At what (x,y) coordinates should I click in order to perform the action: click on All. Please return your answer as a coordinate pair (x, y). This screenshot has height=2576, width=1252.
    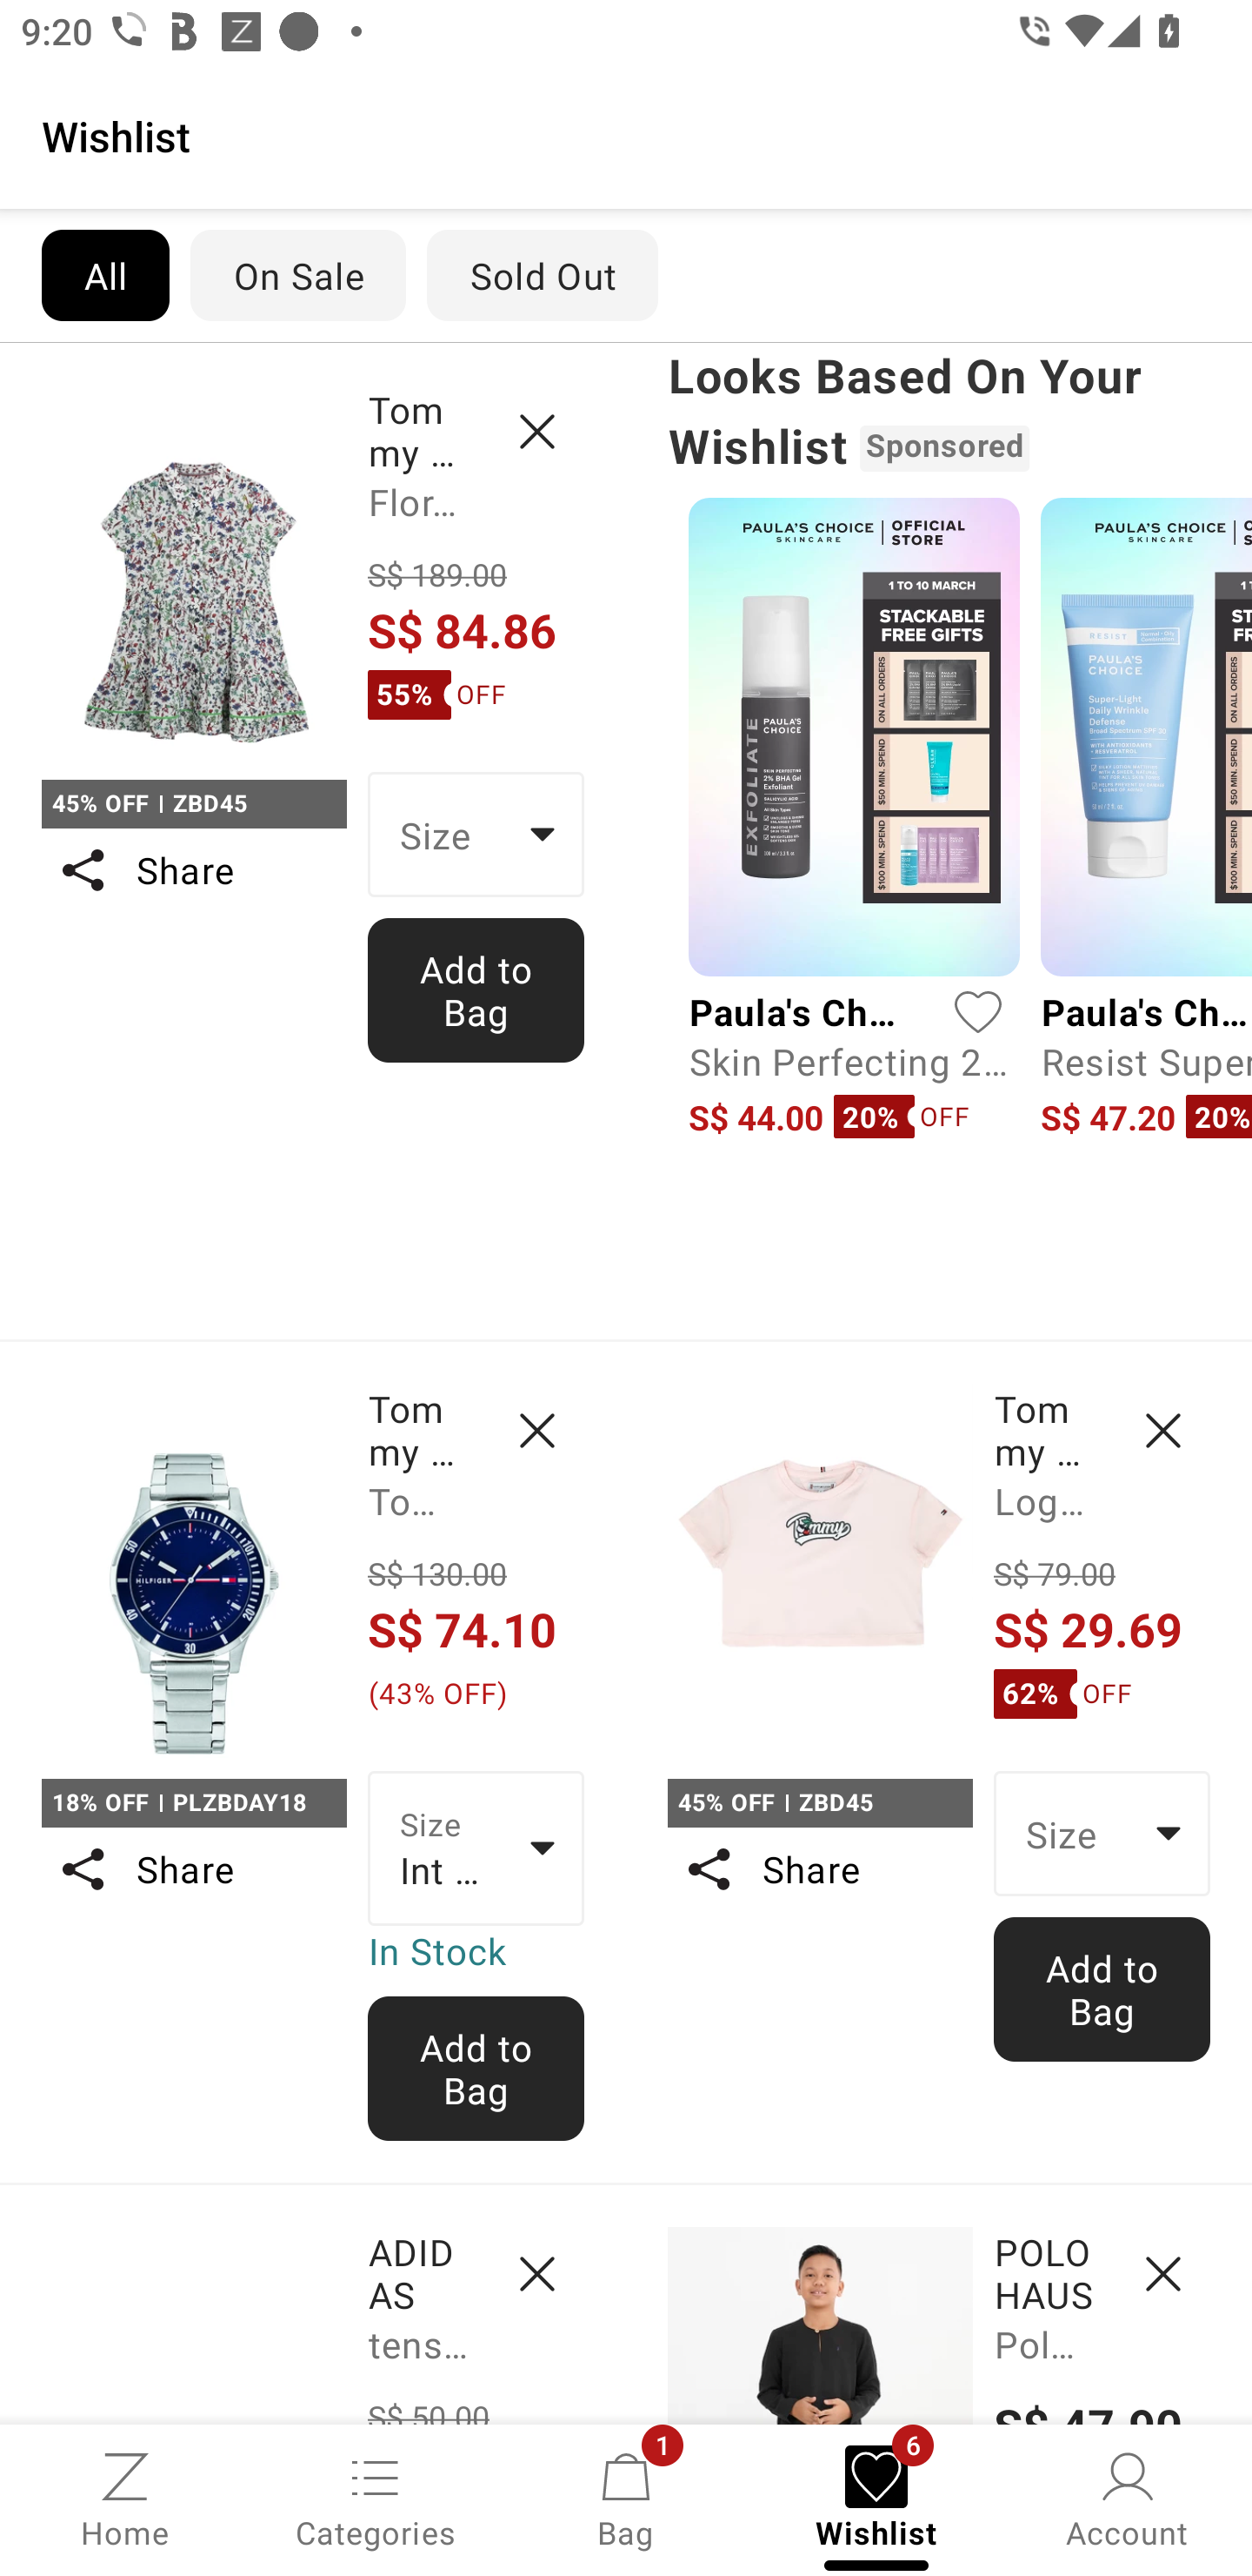
    Looking at the image, I should click on (104, 275).